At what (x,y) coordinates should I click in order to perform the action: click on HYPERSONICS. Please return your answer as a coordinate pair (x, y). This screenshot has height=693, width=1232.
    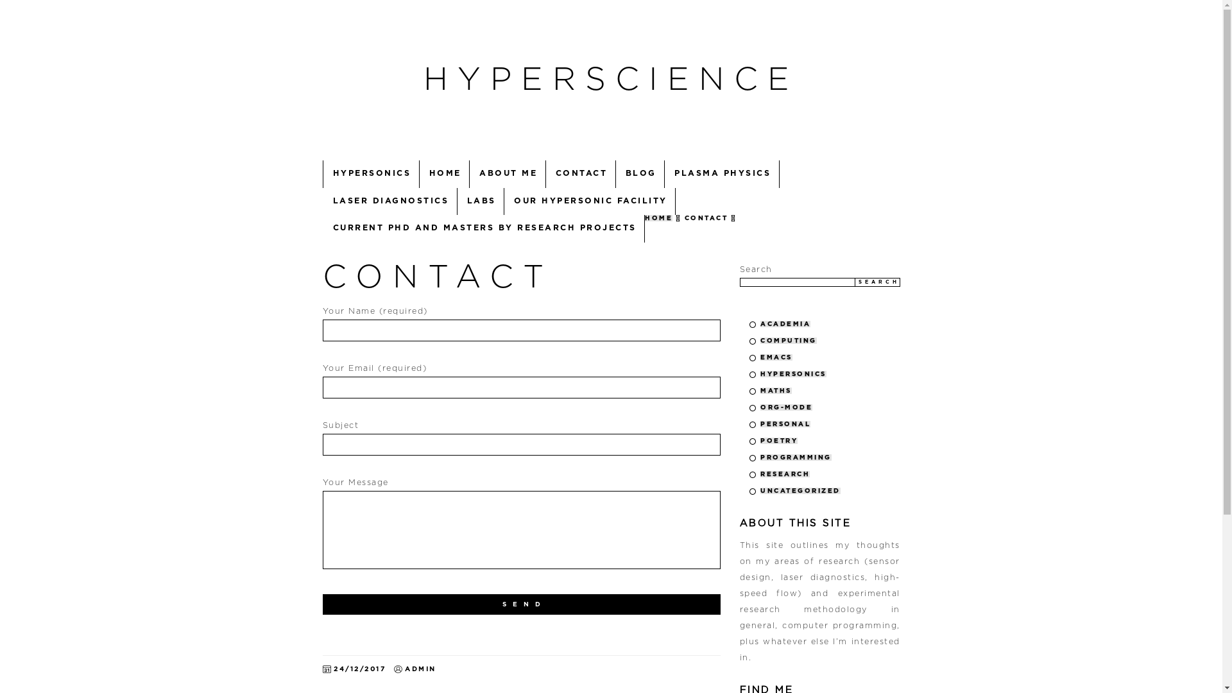
    Looking at the image, I should click on (793, 374).